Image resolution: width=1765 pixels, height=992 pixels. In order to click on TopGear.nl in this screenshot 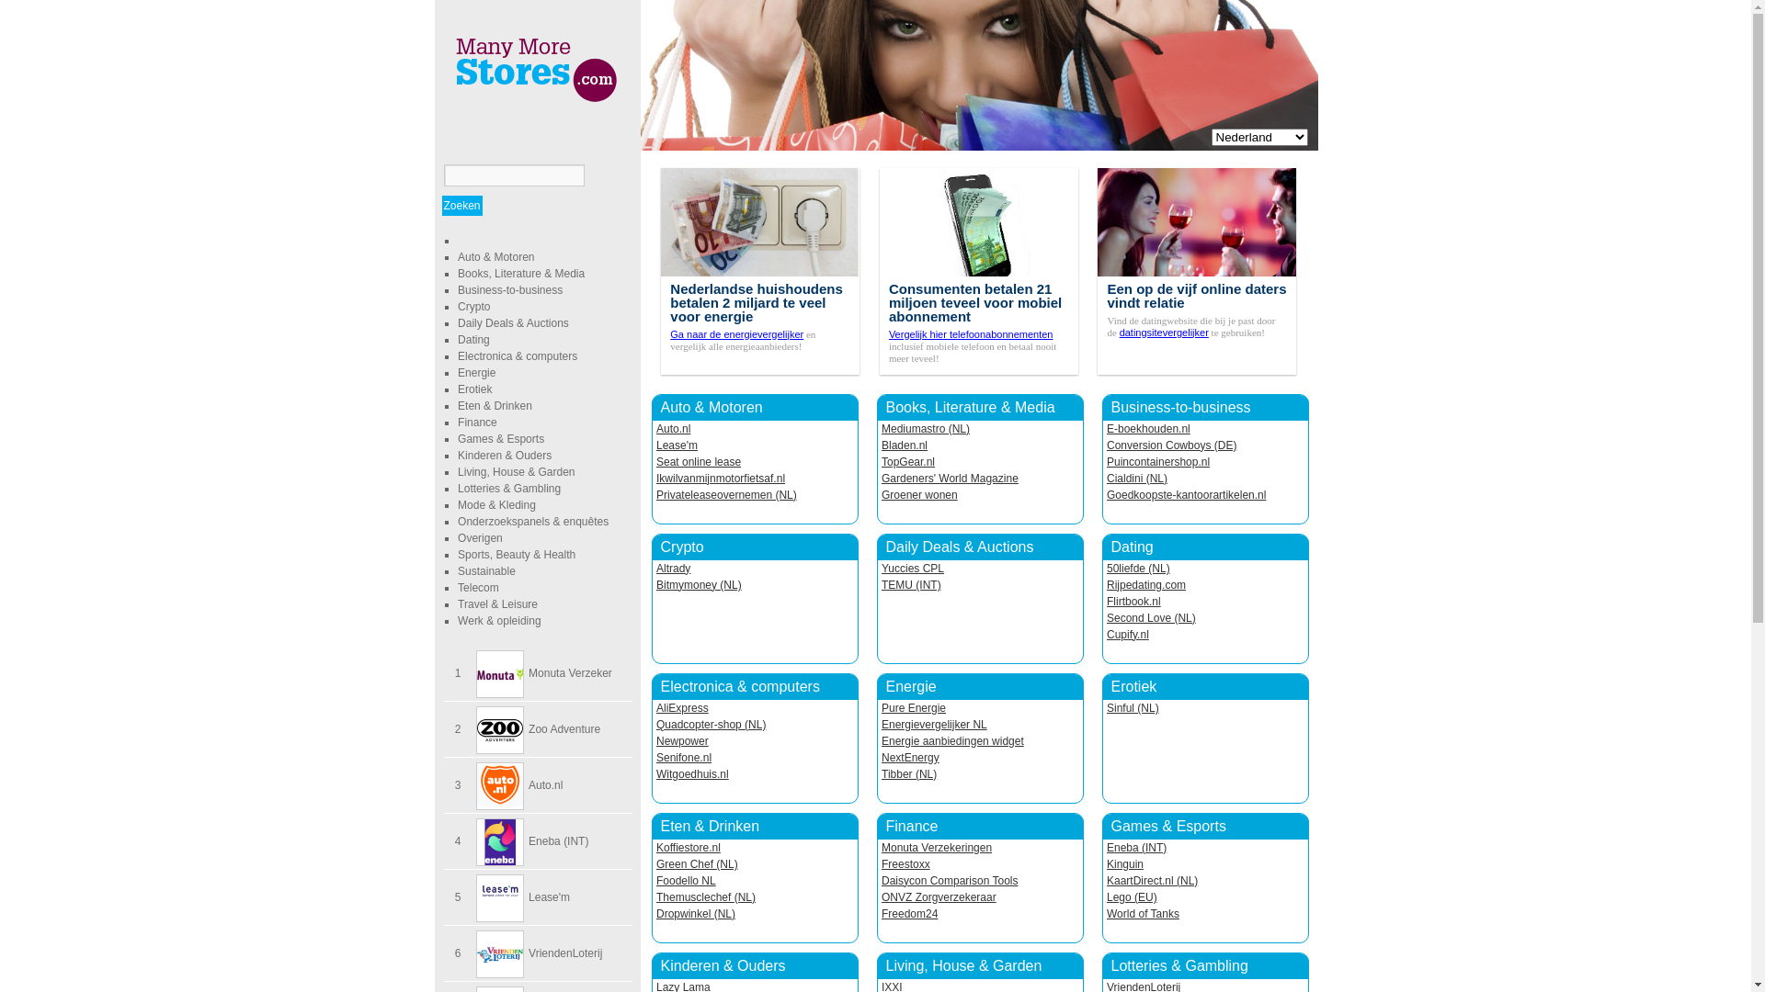, I will do `click(908, 462)`.